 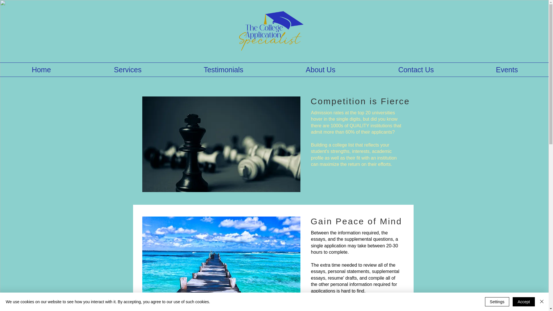 I want to click on Home, so click(x=41, y=70).